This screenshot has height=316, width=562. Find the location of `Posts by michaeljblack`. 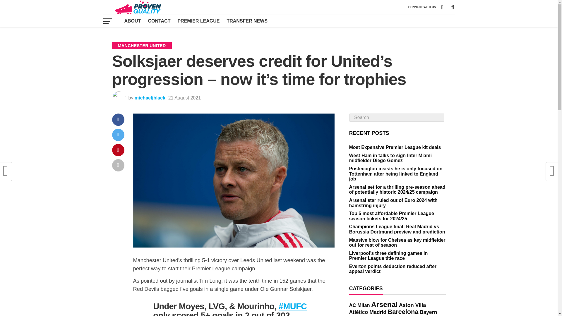

Posts by michaeljblack is located at coordinates (150, 98).